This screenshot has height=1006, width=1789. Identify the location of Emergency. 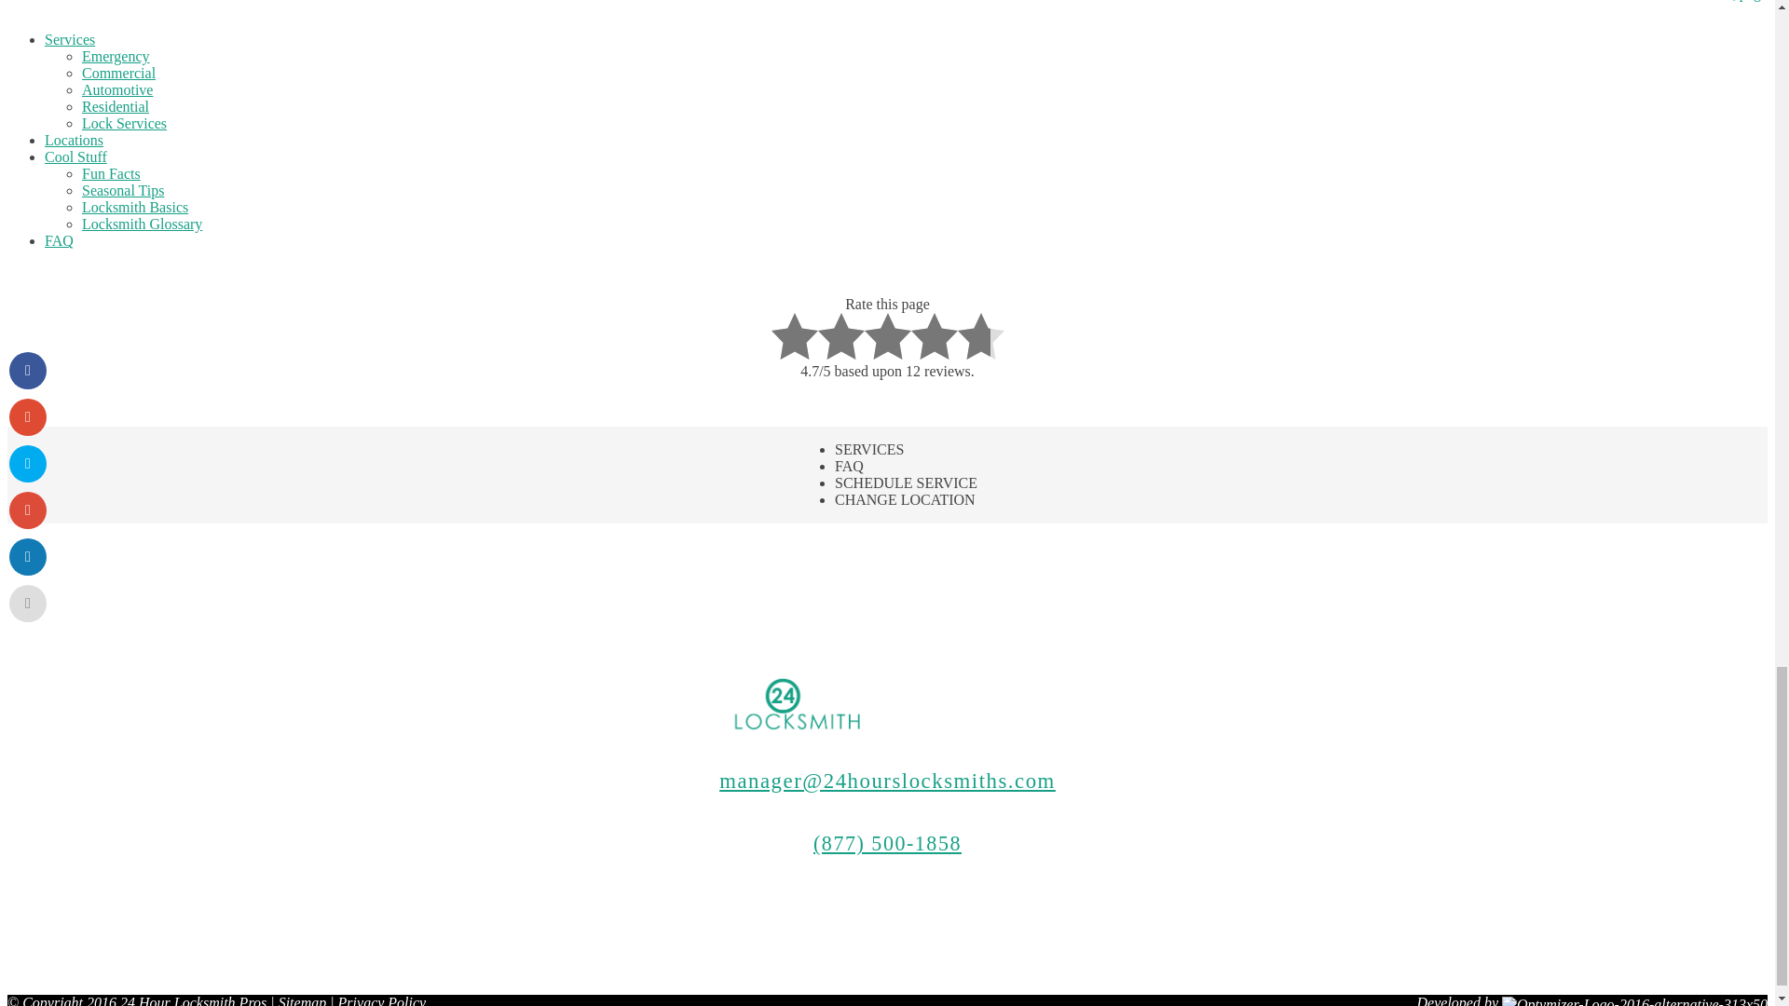
(116, 56).